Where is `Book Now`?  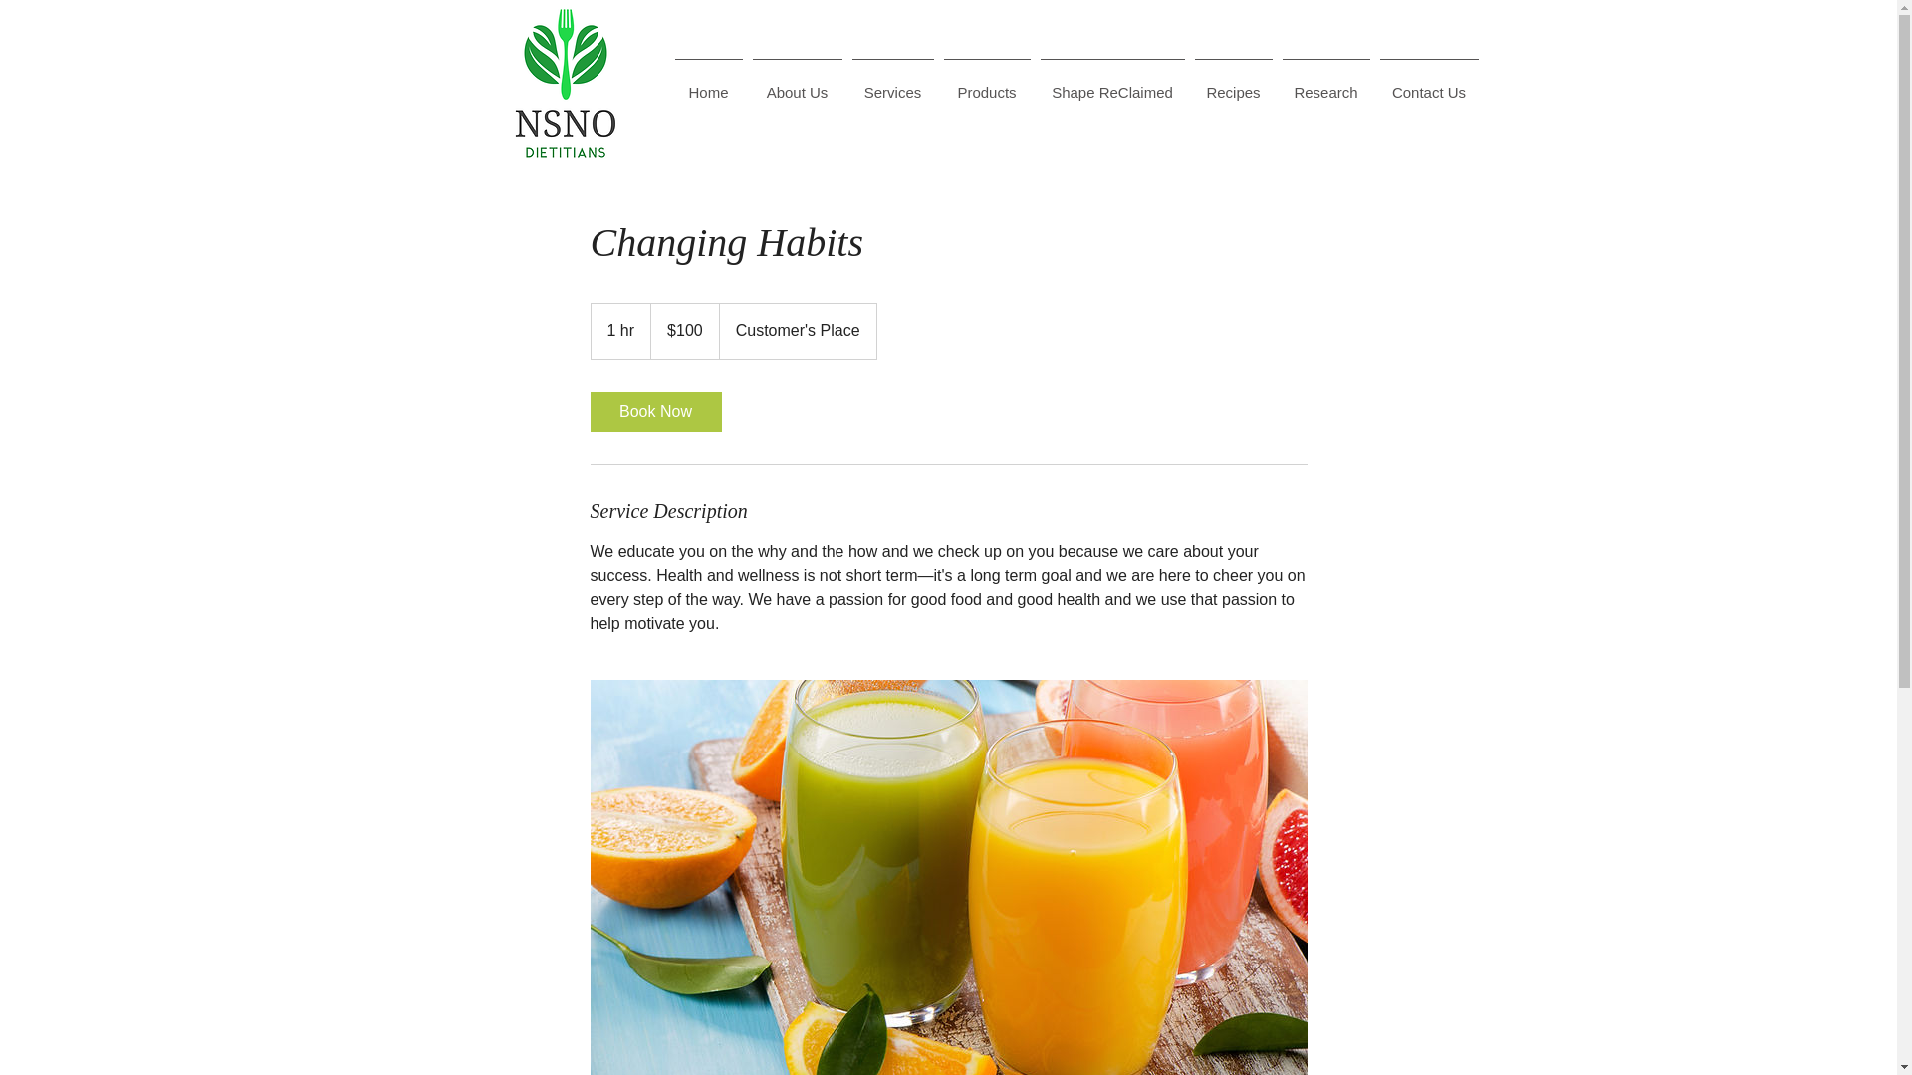
Book Now is located at coordinates (654, 412).